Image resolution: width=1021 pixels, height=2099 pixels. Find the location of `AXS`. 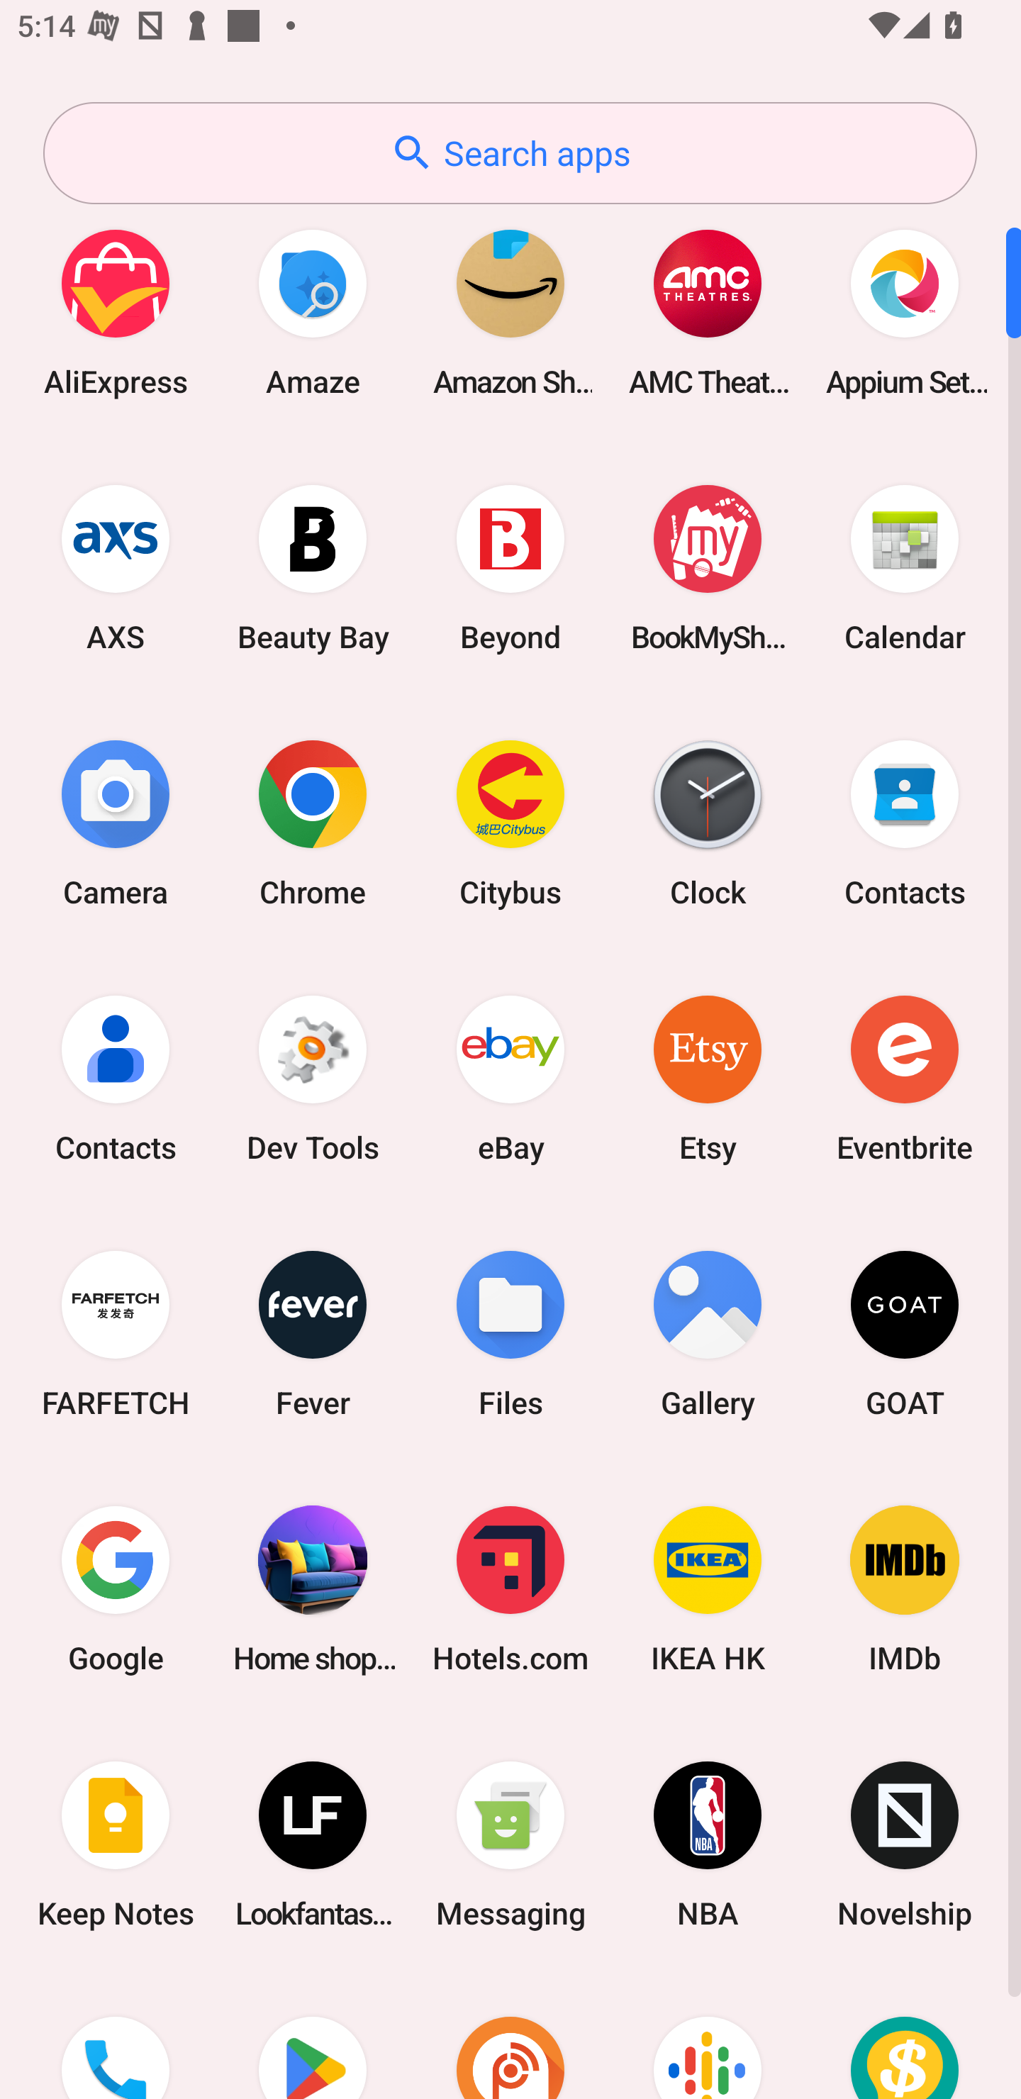

AXS is located at coordinates (116, 567).